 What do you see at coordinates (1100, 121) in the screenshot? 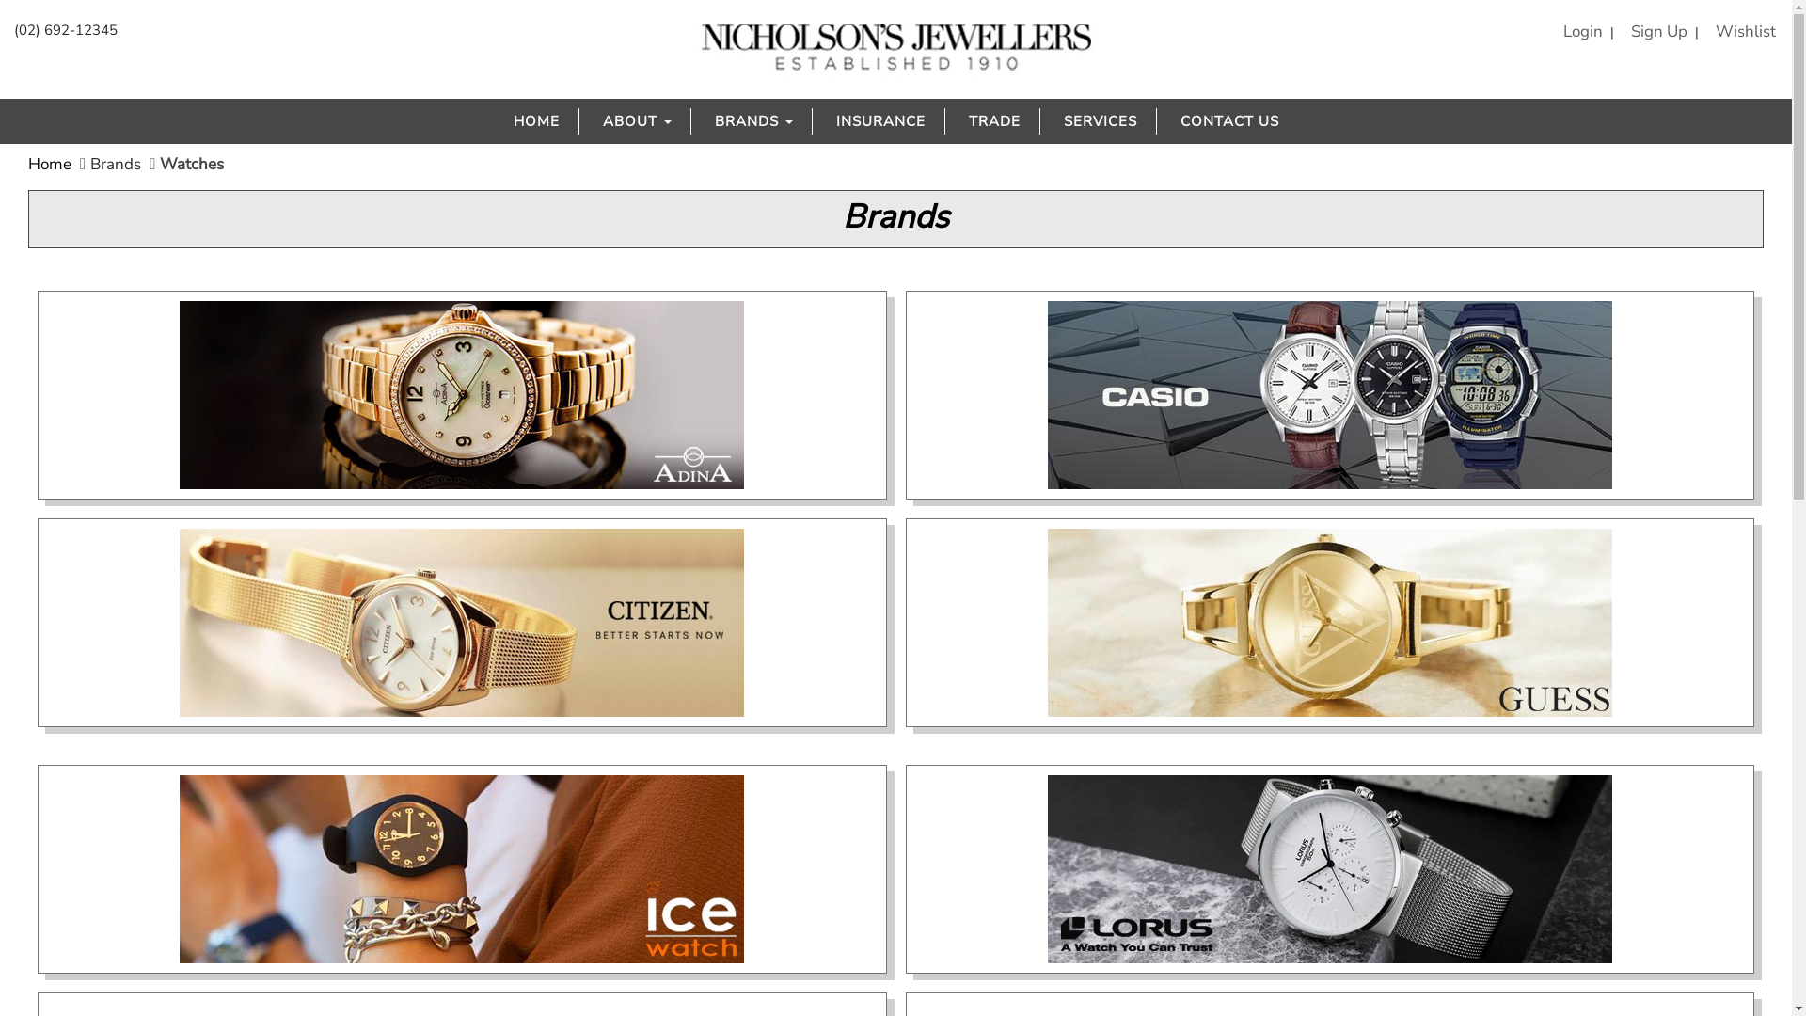
I see `SERVICES` at bounding box center [1100, 121].